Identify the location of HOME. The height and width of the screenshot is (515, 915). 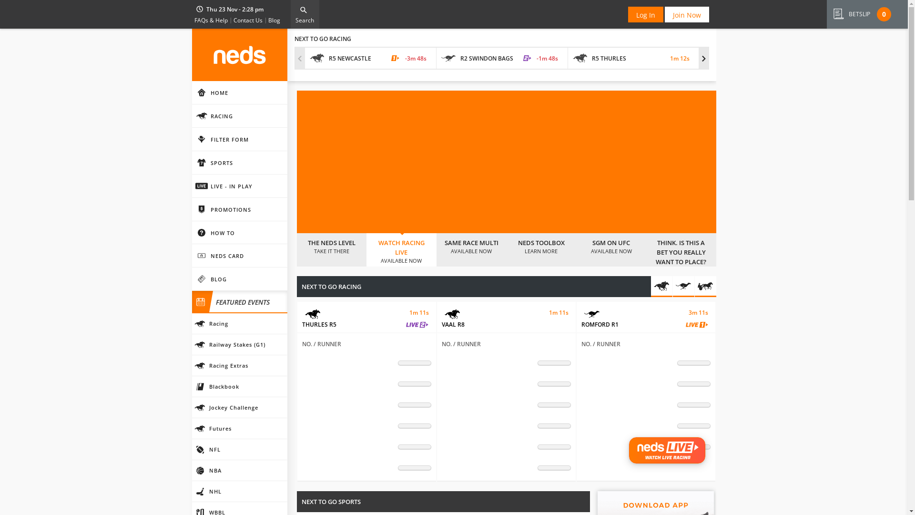
(239, 93).